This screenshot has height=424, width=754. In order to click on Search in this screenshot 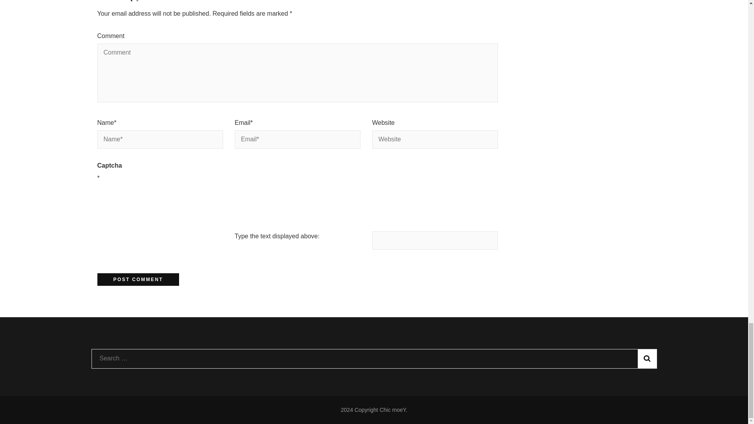, I will do `click(647, 359)`.